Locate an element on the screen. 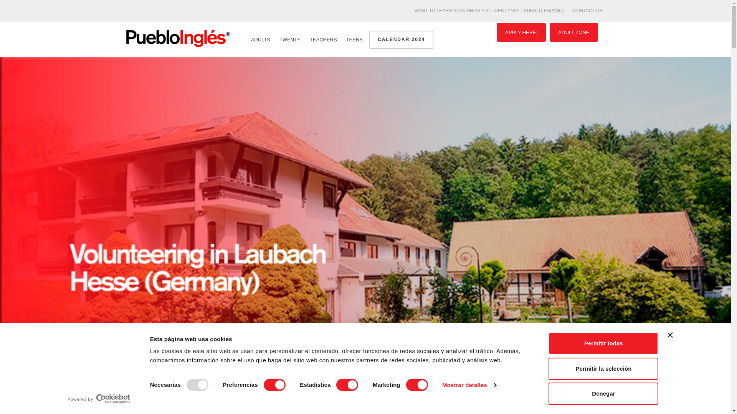  TEENS is located at coordinates (354, 40).